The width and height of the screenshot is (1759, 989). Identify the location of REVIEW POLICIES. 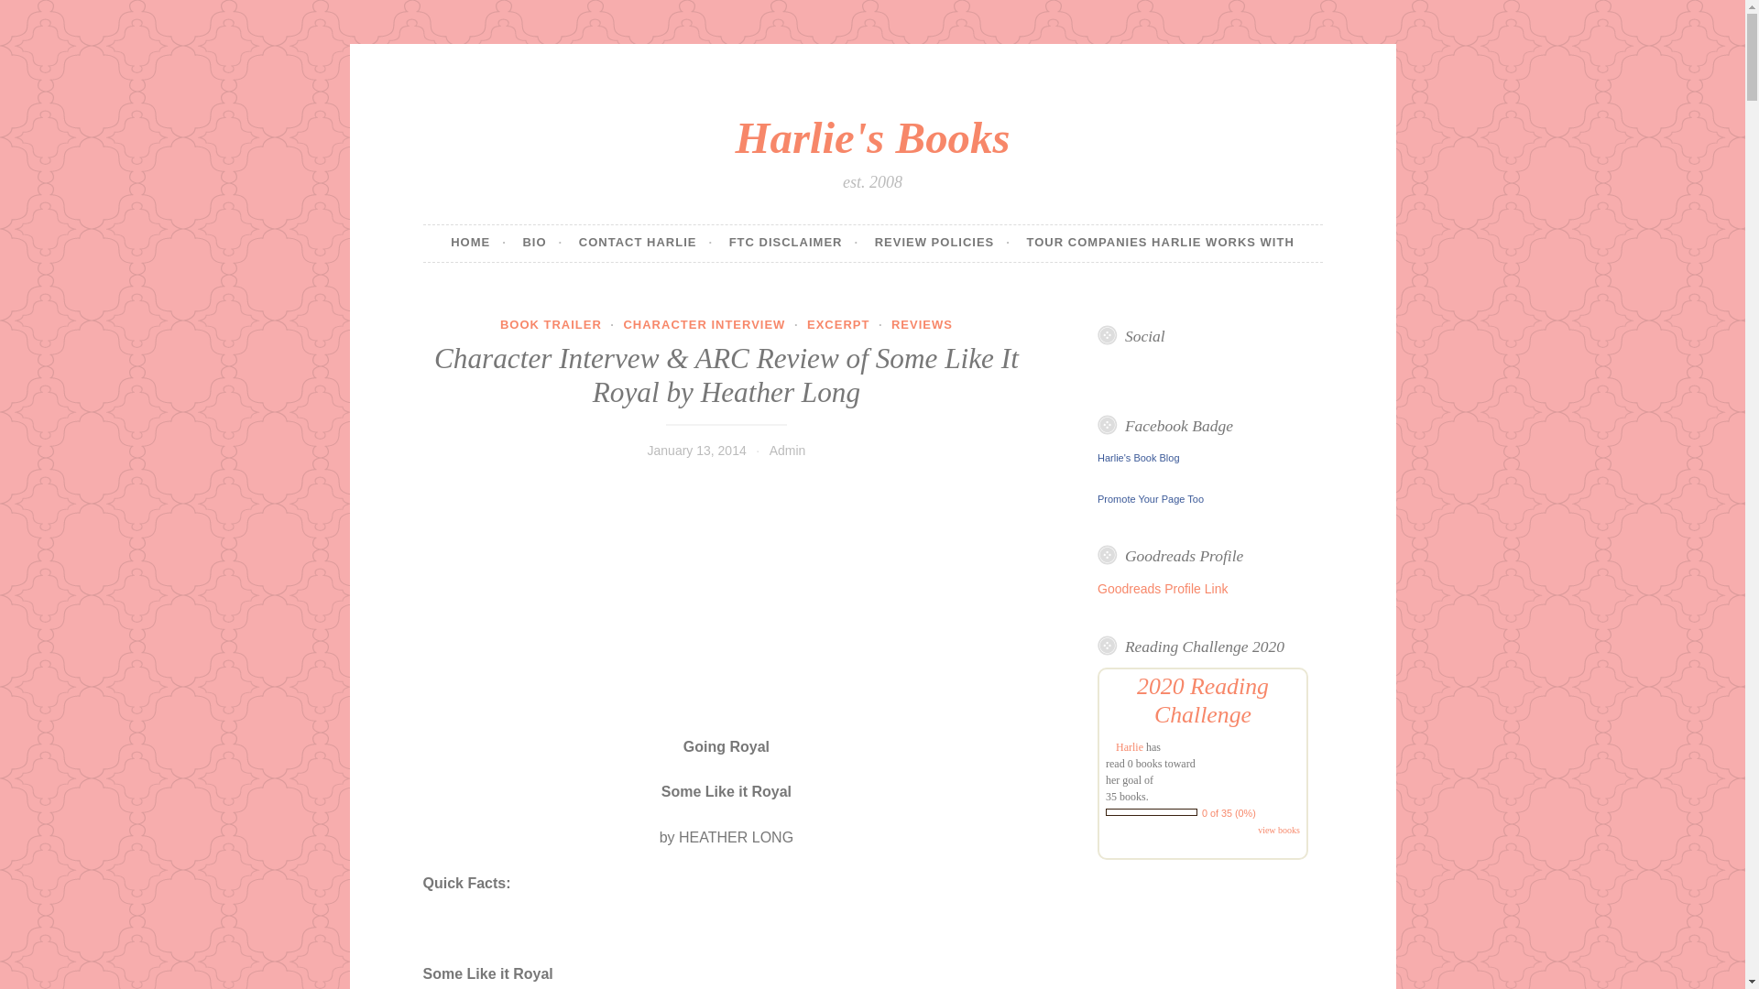
(942, 244).